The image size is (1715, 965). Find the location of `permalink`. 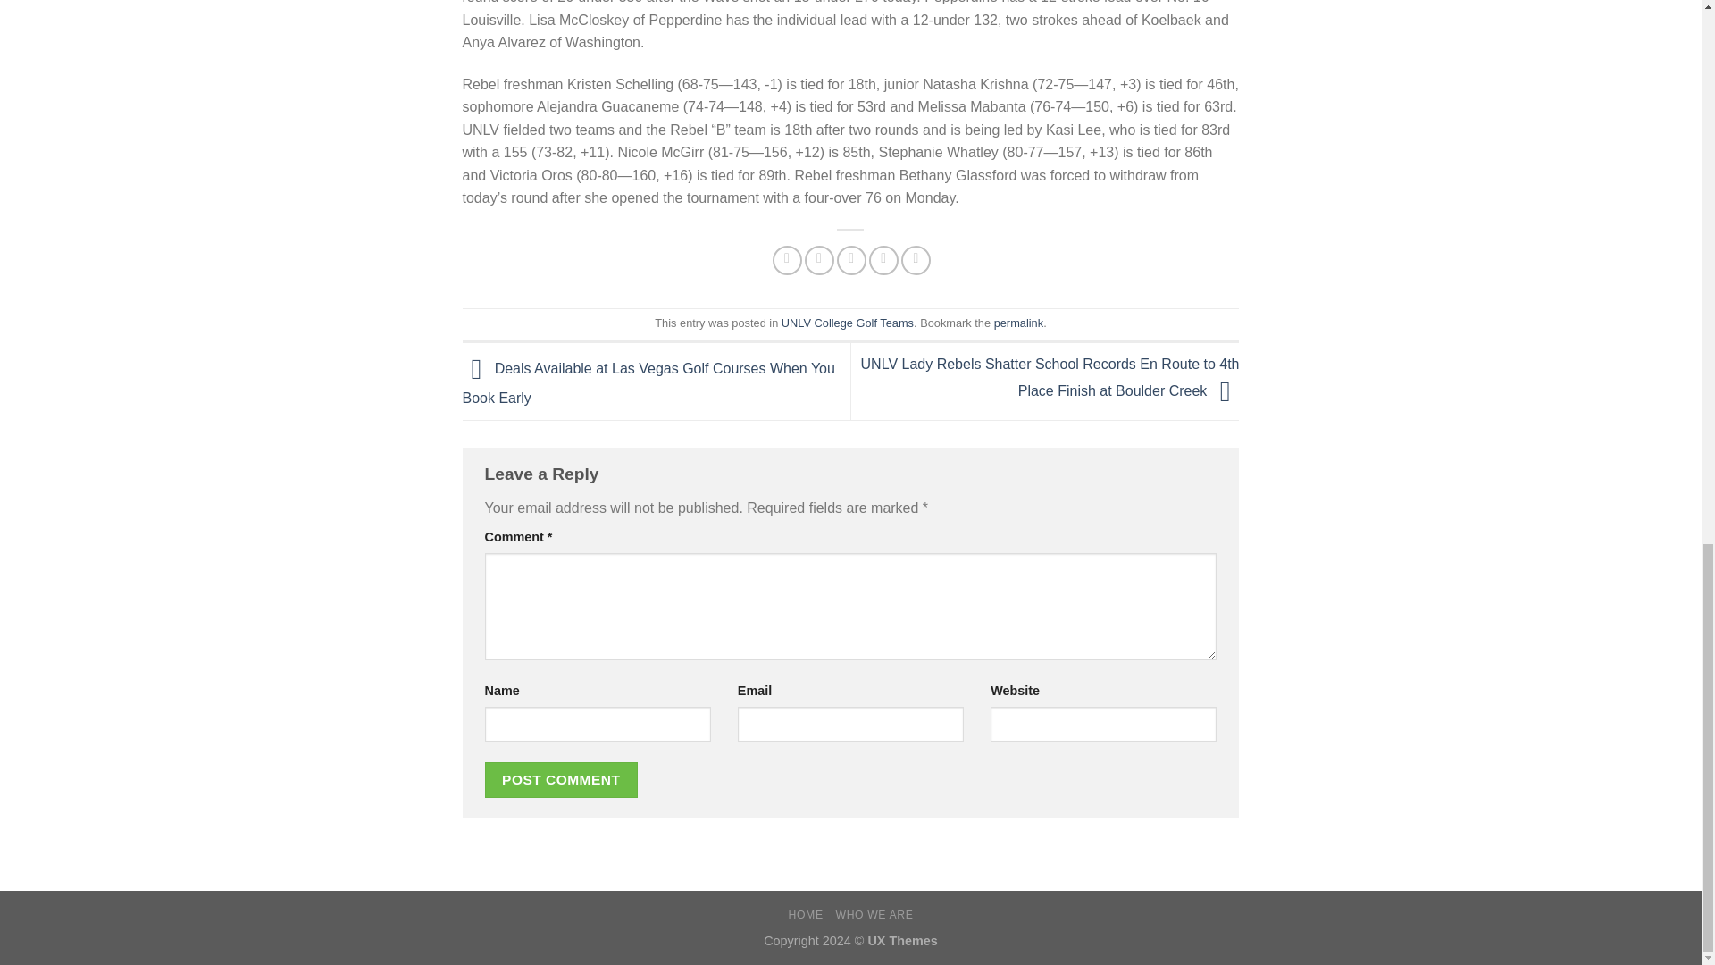

permalink is located at coordinates (1018, 323).